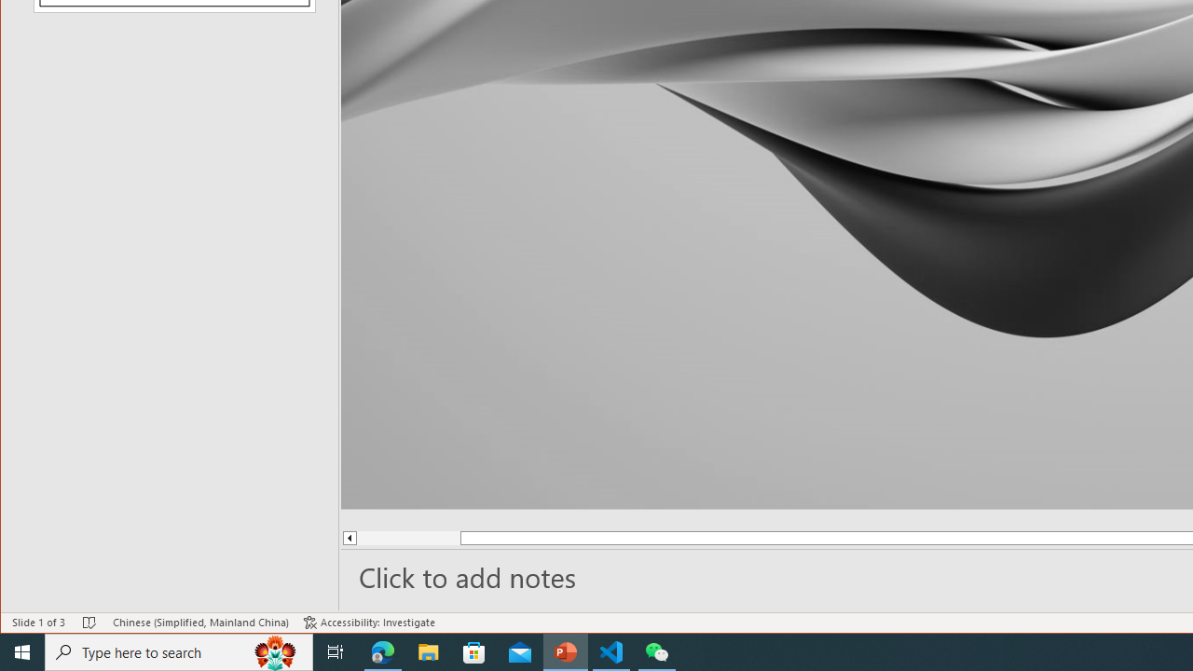 The height and width of the screenshot is (671, 1193). Describe the element at coordinates (474, 652) in the screenshot. I see `Microsoft Store` at that location.